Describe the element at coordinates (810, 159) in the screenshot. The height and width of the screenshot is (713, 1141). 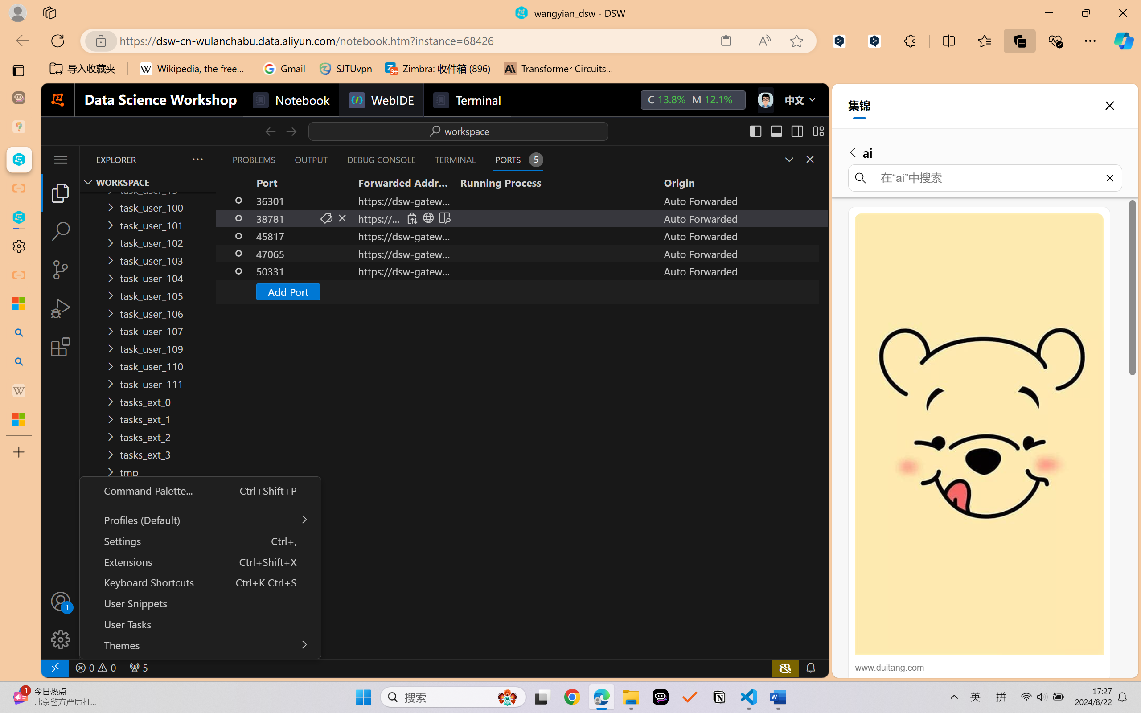
I see `Close Panel` at that location.